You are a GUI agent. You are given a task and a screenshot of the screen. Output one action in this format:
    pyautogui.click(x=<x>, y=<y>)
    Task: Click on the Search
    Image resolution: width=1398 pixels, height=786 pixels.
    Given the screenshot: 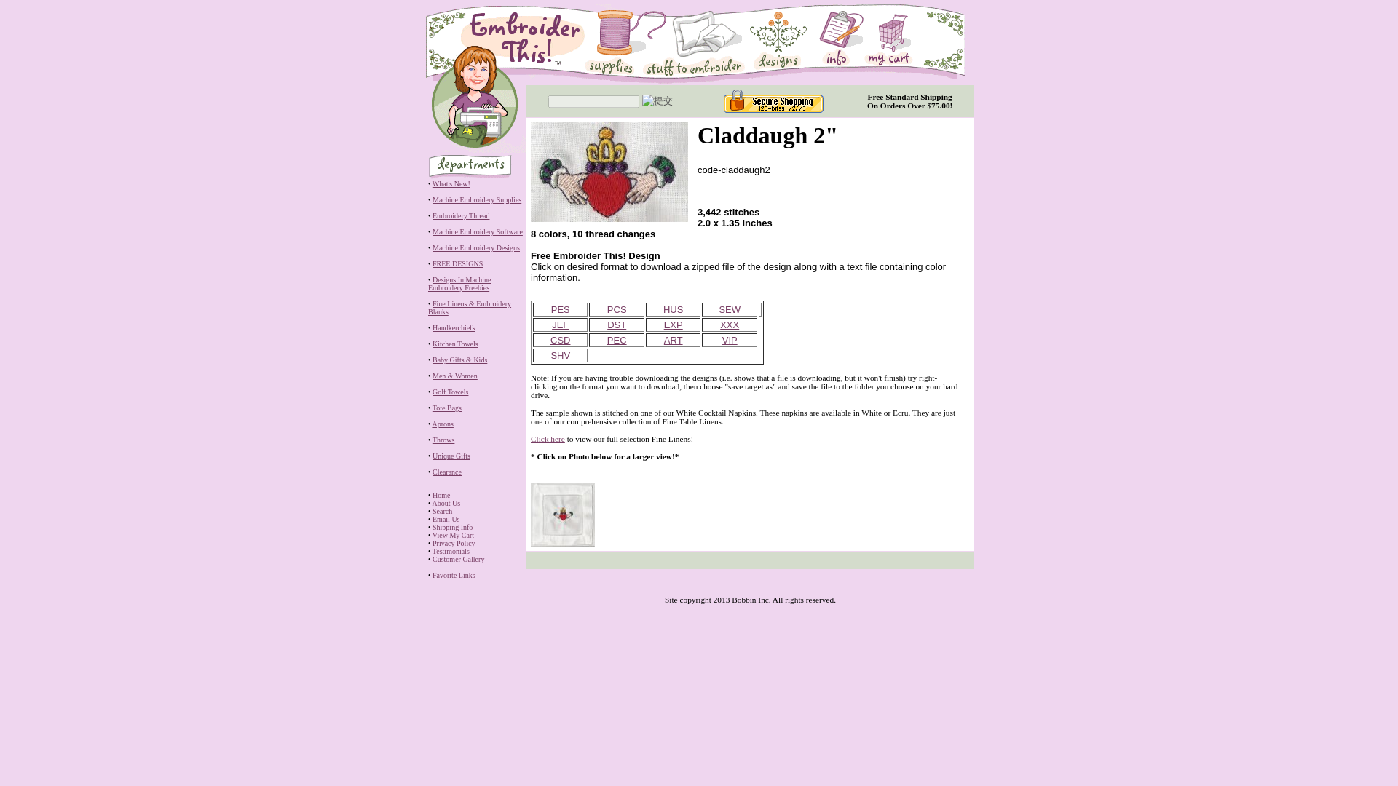 What is the action you would take?
    pyautogui.click(x=441, y=511)
    